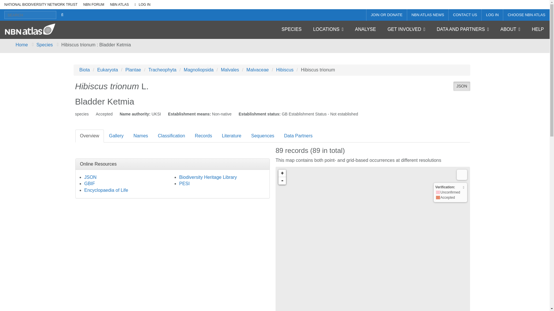 The height and width of the screenshot is (311, 554). Describe the element at coordinates (465, 15) in the screenshot. I see `CONTACT US` at that location.